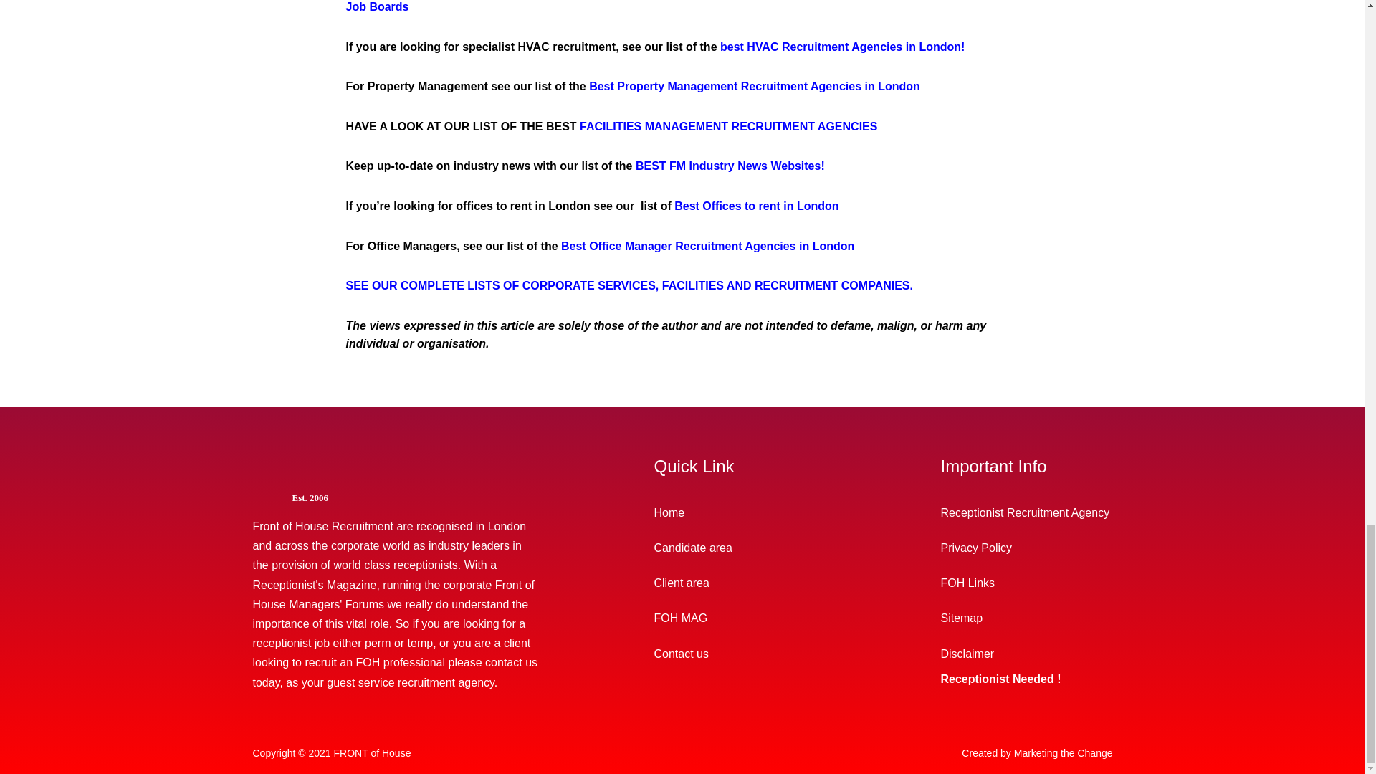 Image resolution: width=1376 pixels, height=774 pixels. Describe the element at coordinates (755, 205) in the screenshot. I see `Best Offices to rent in London` at that location.